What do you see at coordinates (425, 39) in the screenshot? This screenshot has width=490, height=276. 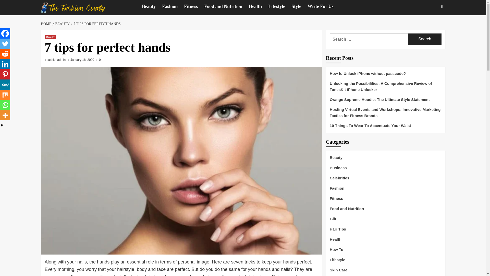 I see `Search` at bounding box center [425, 39].